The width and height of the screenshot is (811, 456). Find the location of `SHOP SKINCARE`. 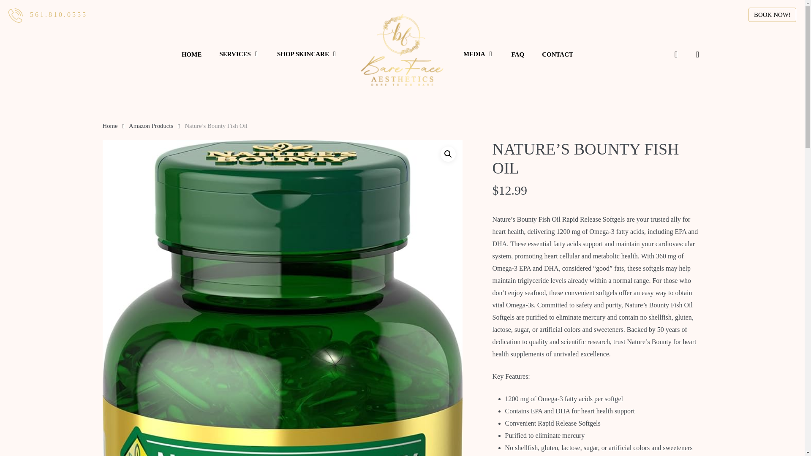

SHOP SKINCARE is located at coordinates (307, 54).